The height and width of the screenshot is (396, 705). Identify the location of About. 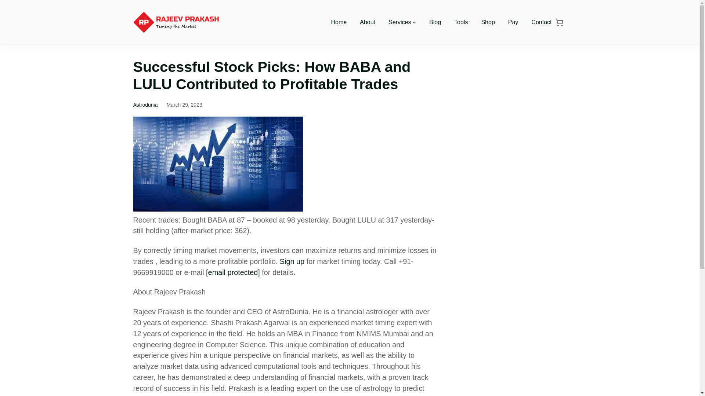
(367, 22).